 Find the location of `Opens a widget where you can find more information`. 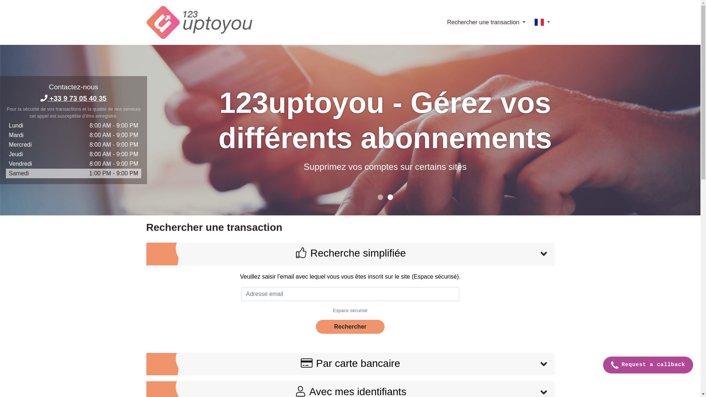

Opens a widget where you can find more information is located at coordinates (648, 366).